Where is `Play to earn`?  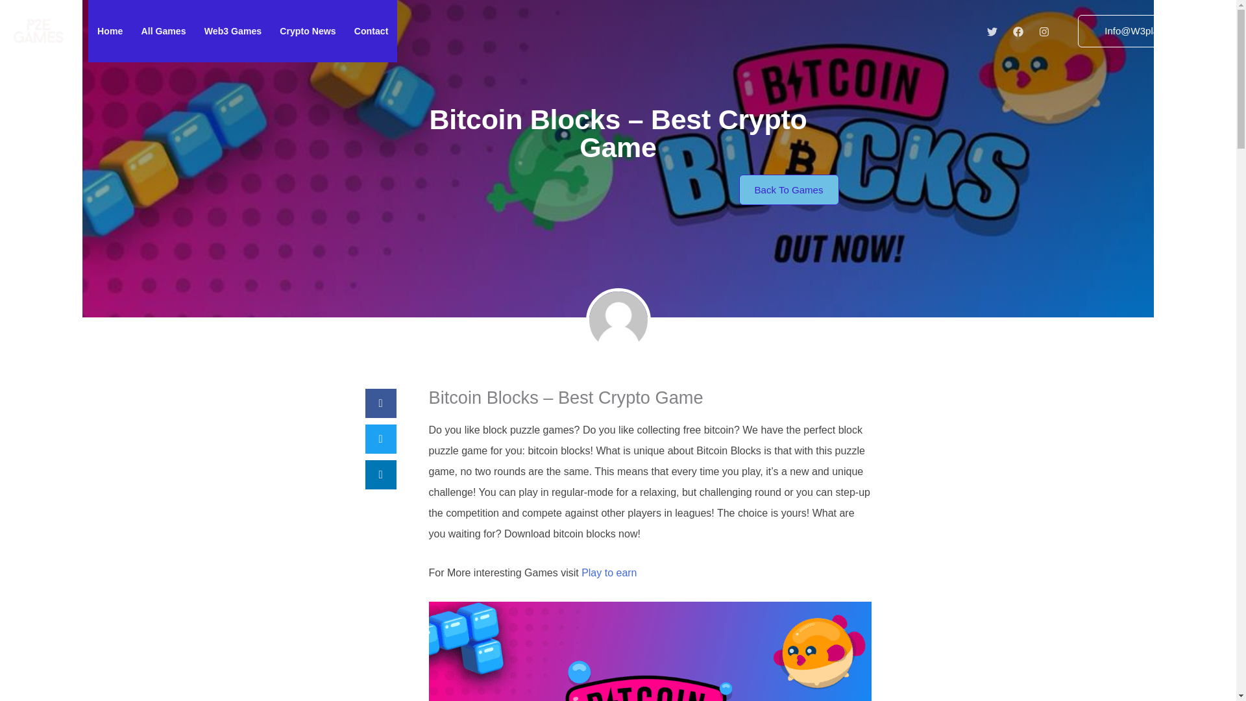
Play to earn is located at coordinates (609, 572).